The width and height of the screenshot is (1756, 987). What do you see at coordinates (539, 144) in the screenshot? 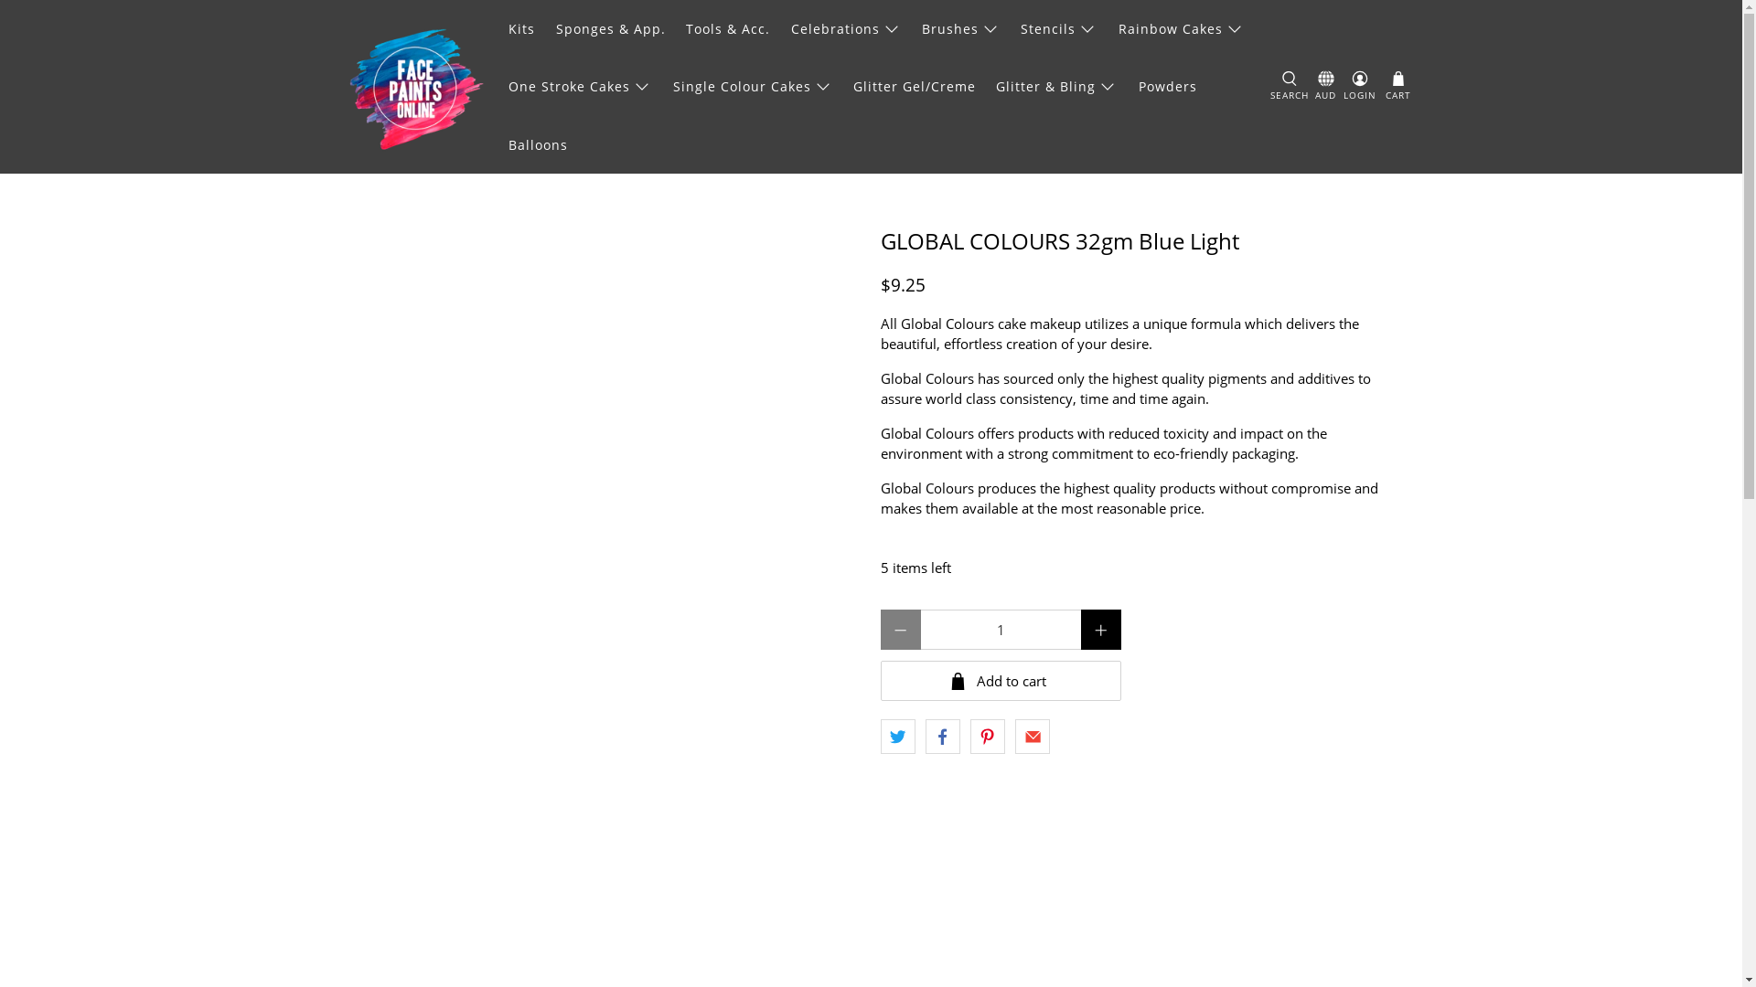
I see `Balloons` at bounding box center [539, 144].